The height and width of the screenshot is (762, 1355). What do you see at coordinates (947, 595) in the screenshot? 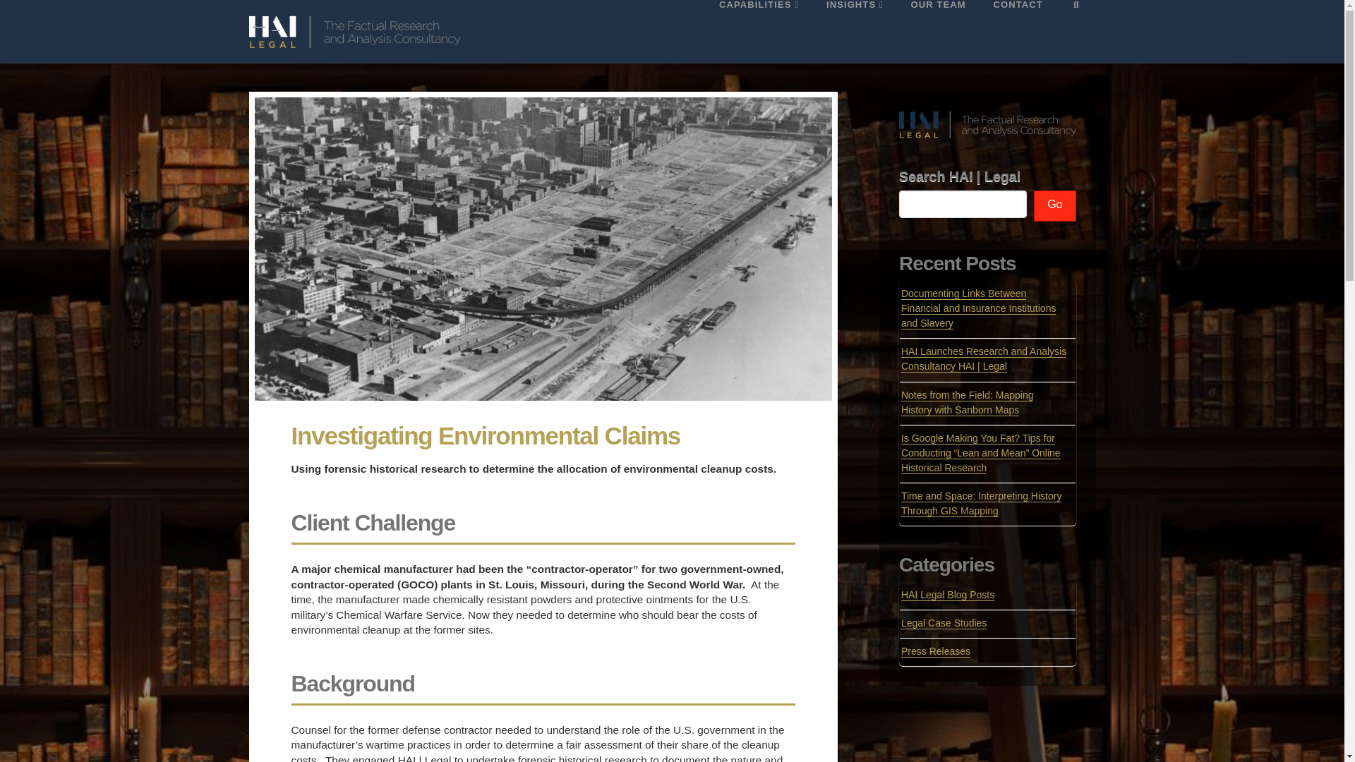
I see `HAI Legal Blog Posts` at bounding box center [947, 595].